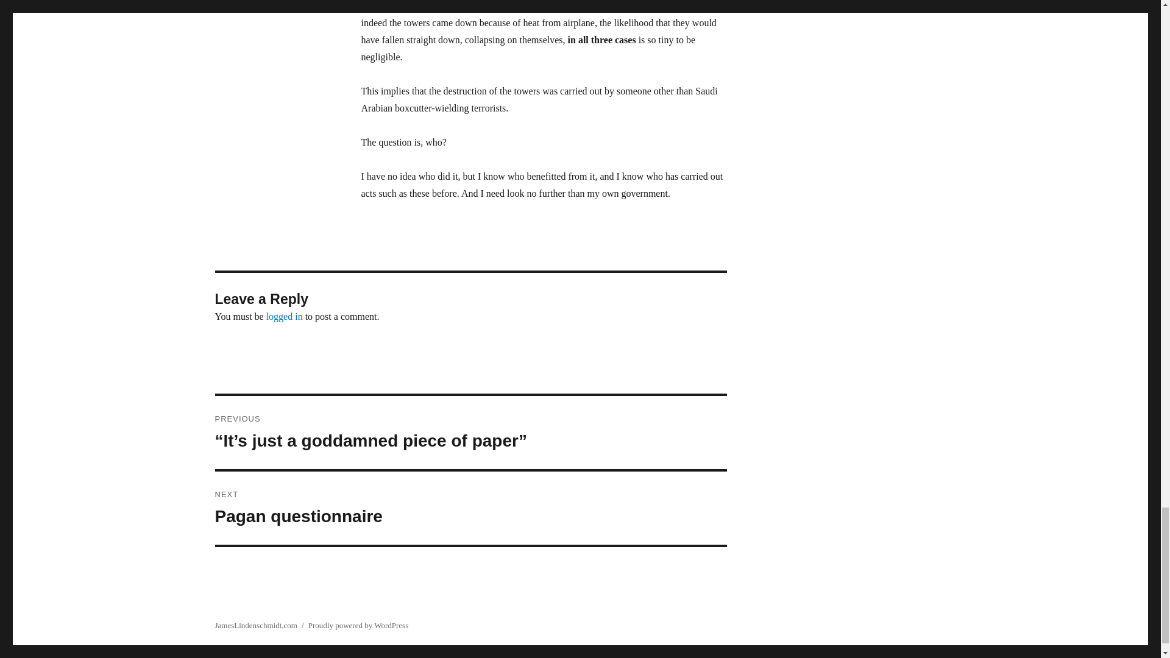 This screenshot has width=1170, height=658. I want to click on logged in, so click(470, 508).